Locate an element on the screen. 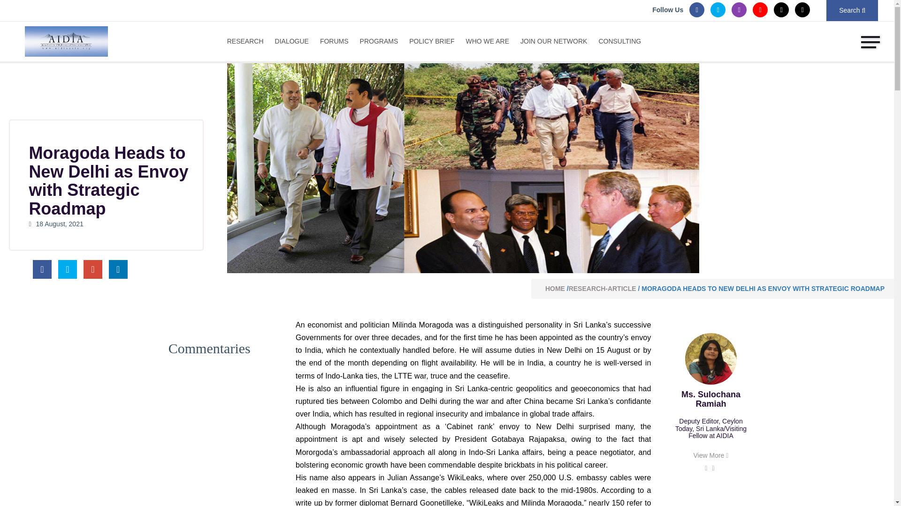 The height and width of the screenshot is (506, 901). FORUMS is located at coordinates (334, 40).